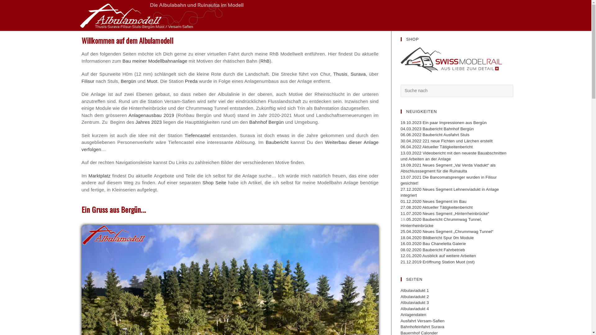 The image size is (596, 335). I want to click on Anlagendaten, so click(413, 315).